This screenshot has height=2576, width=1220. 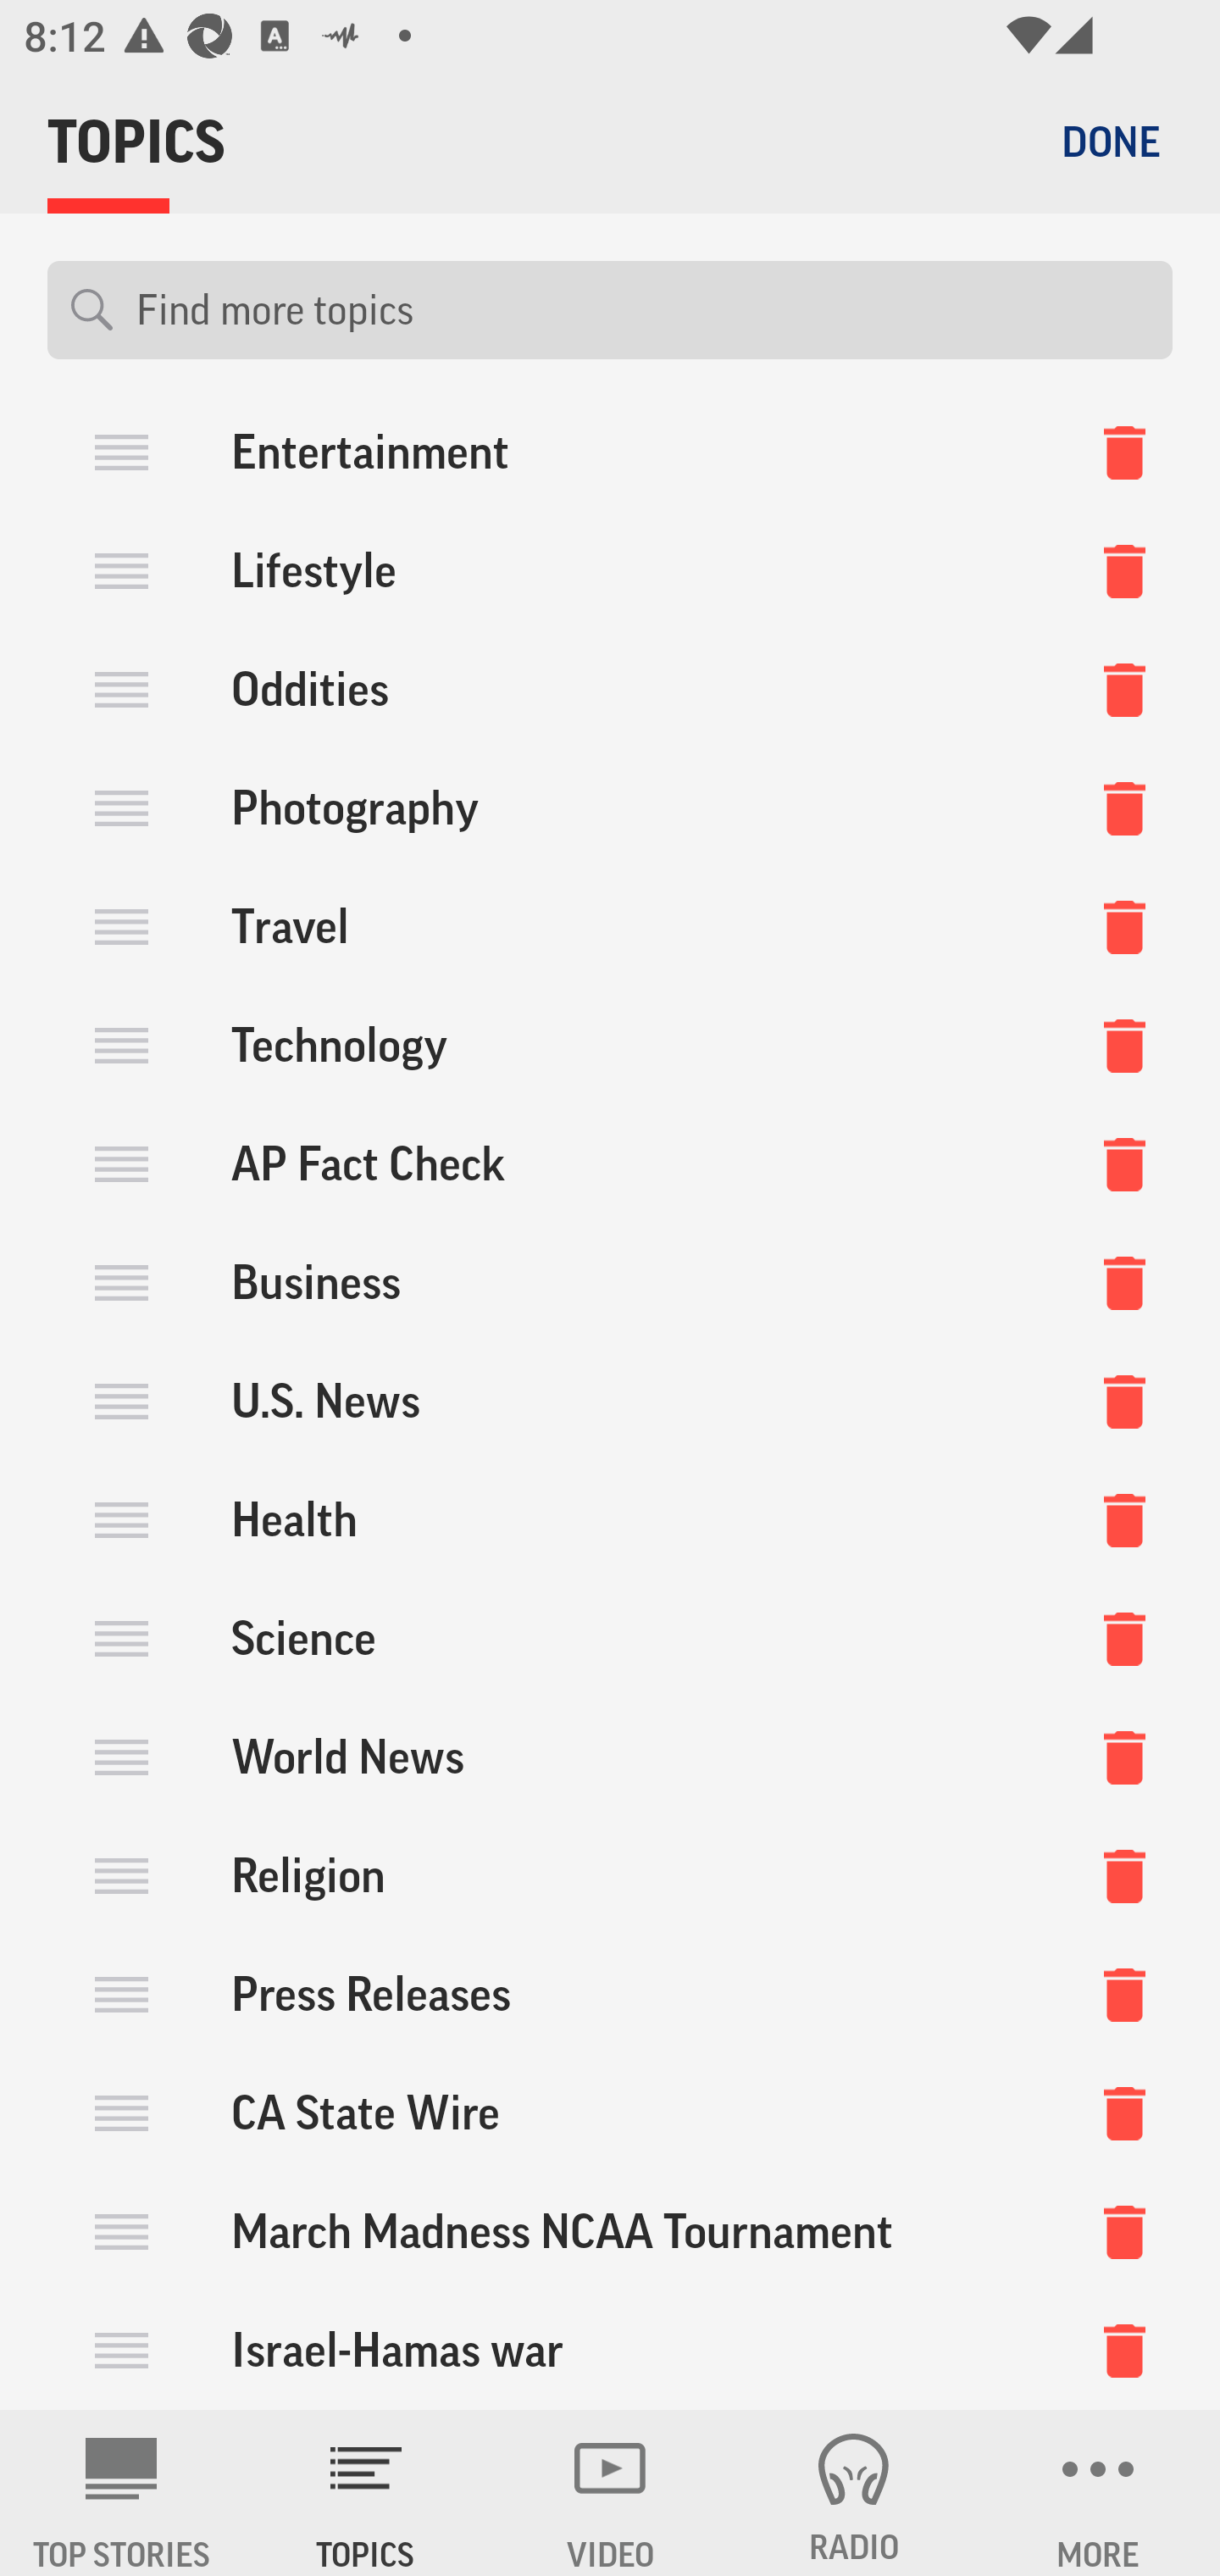 What do you see at coordinates (610, 1519) in the screenshot?
I see `Health` at bounding box center [610, 1519].